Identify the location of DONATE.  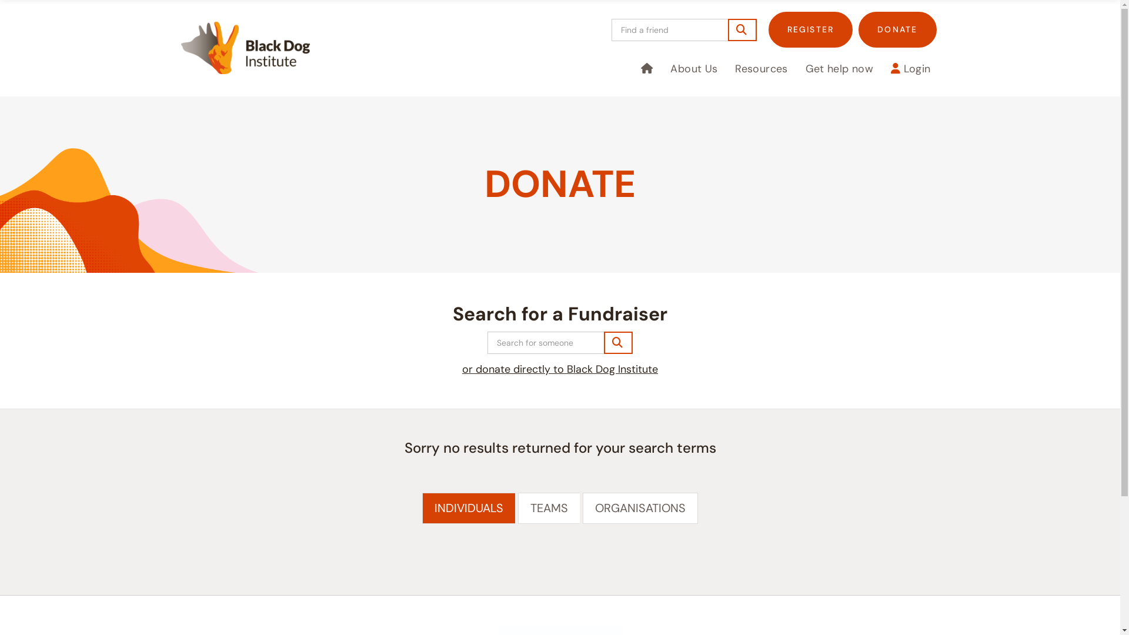
(897, 29).